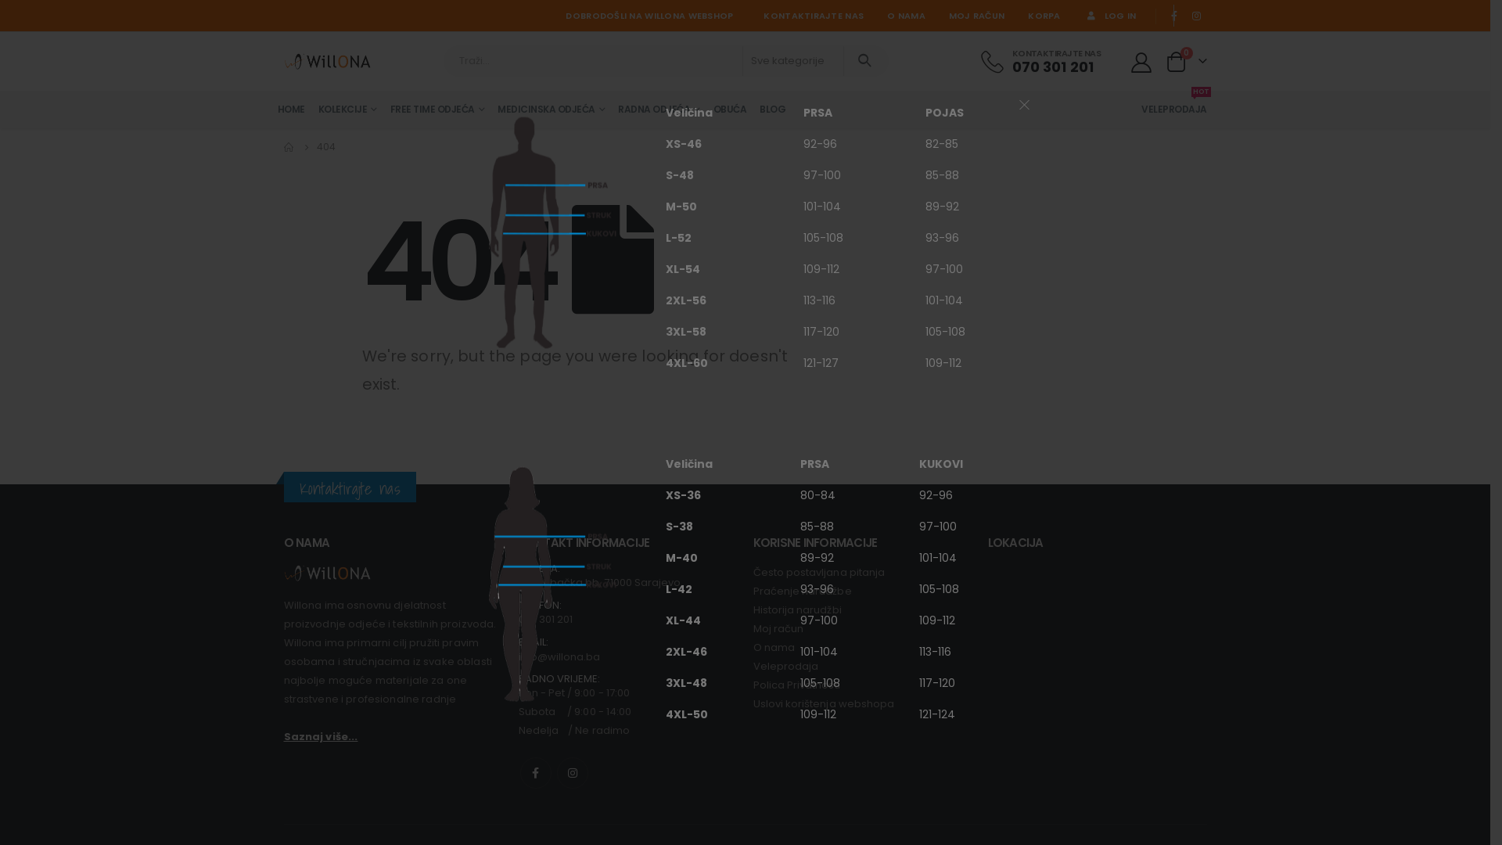 This screenshot has width=1502, height=845. Describe the element at coordinates (535, 773) in the screenshot. I see `Facebook` at that location.